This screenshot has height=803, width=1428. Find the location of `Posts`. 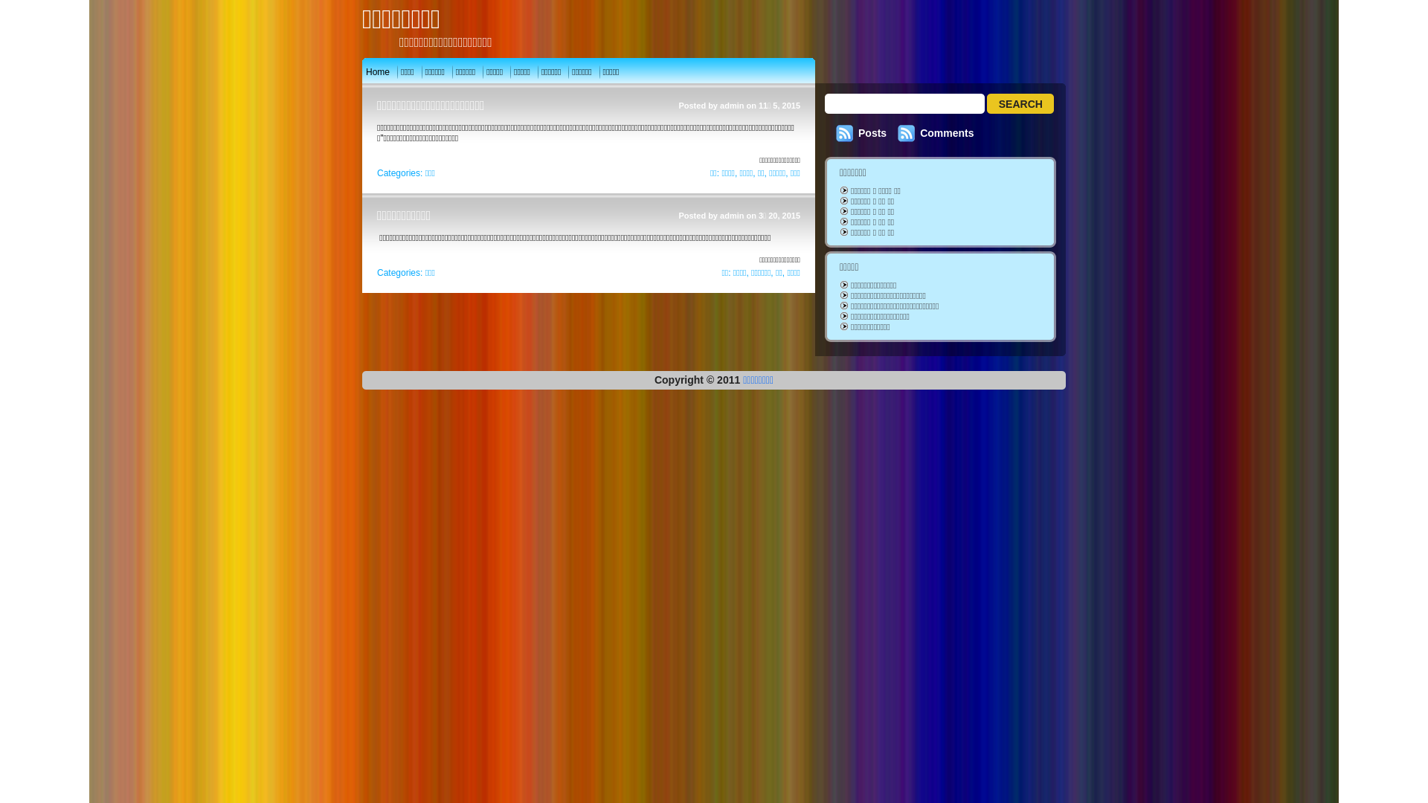

Posts is located at coordinates (872, 132).